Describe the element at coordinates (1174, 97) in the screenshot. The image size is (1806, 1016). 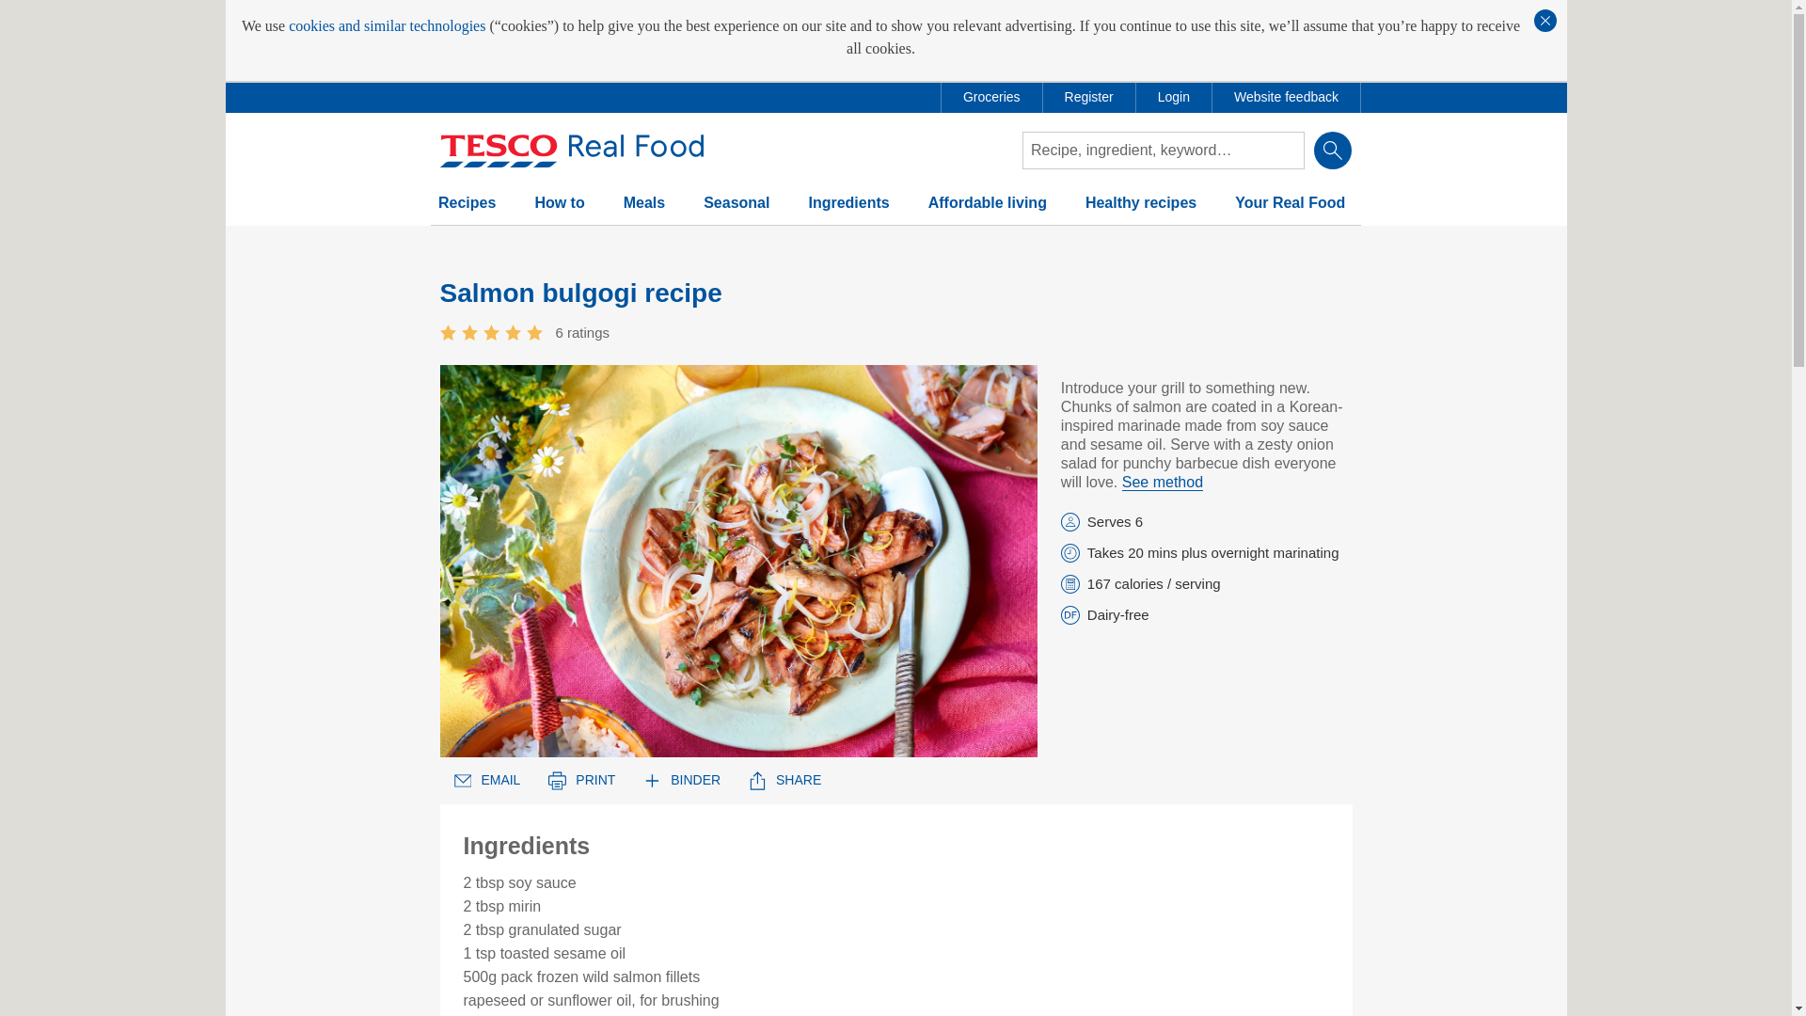
I see `Login` at that location.